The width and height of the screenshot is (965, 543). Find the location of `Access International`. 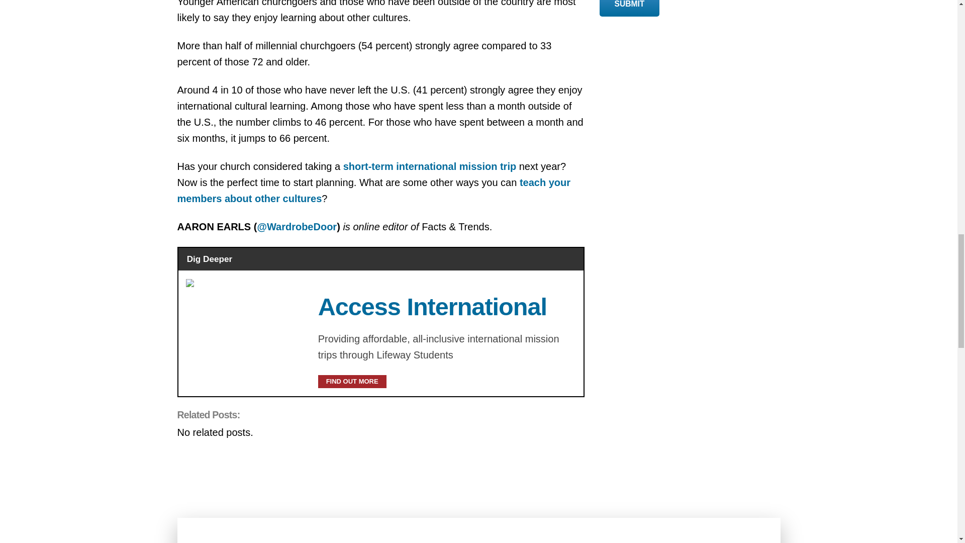

Access International is located at coordinates (432, 307).